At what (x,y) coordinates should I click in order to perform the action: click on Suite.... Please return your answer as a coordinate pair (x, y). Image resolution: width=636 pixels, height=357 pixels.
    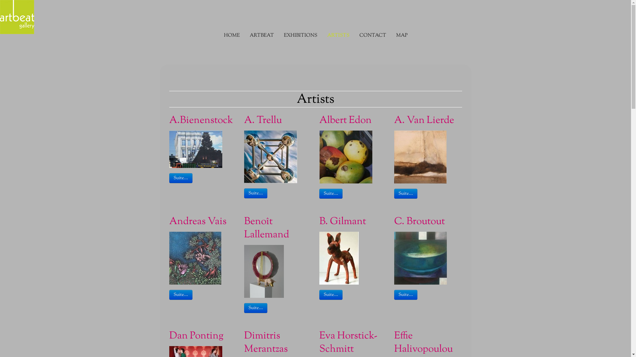
    Looking at the image, I should click on (331, 194).